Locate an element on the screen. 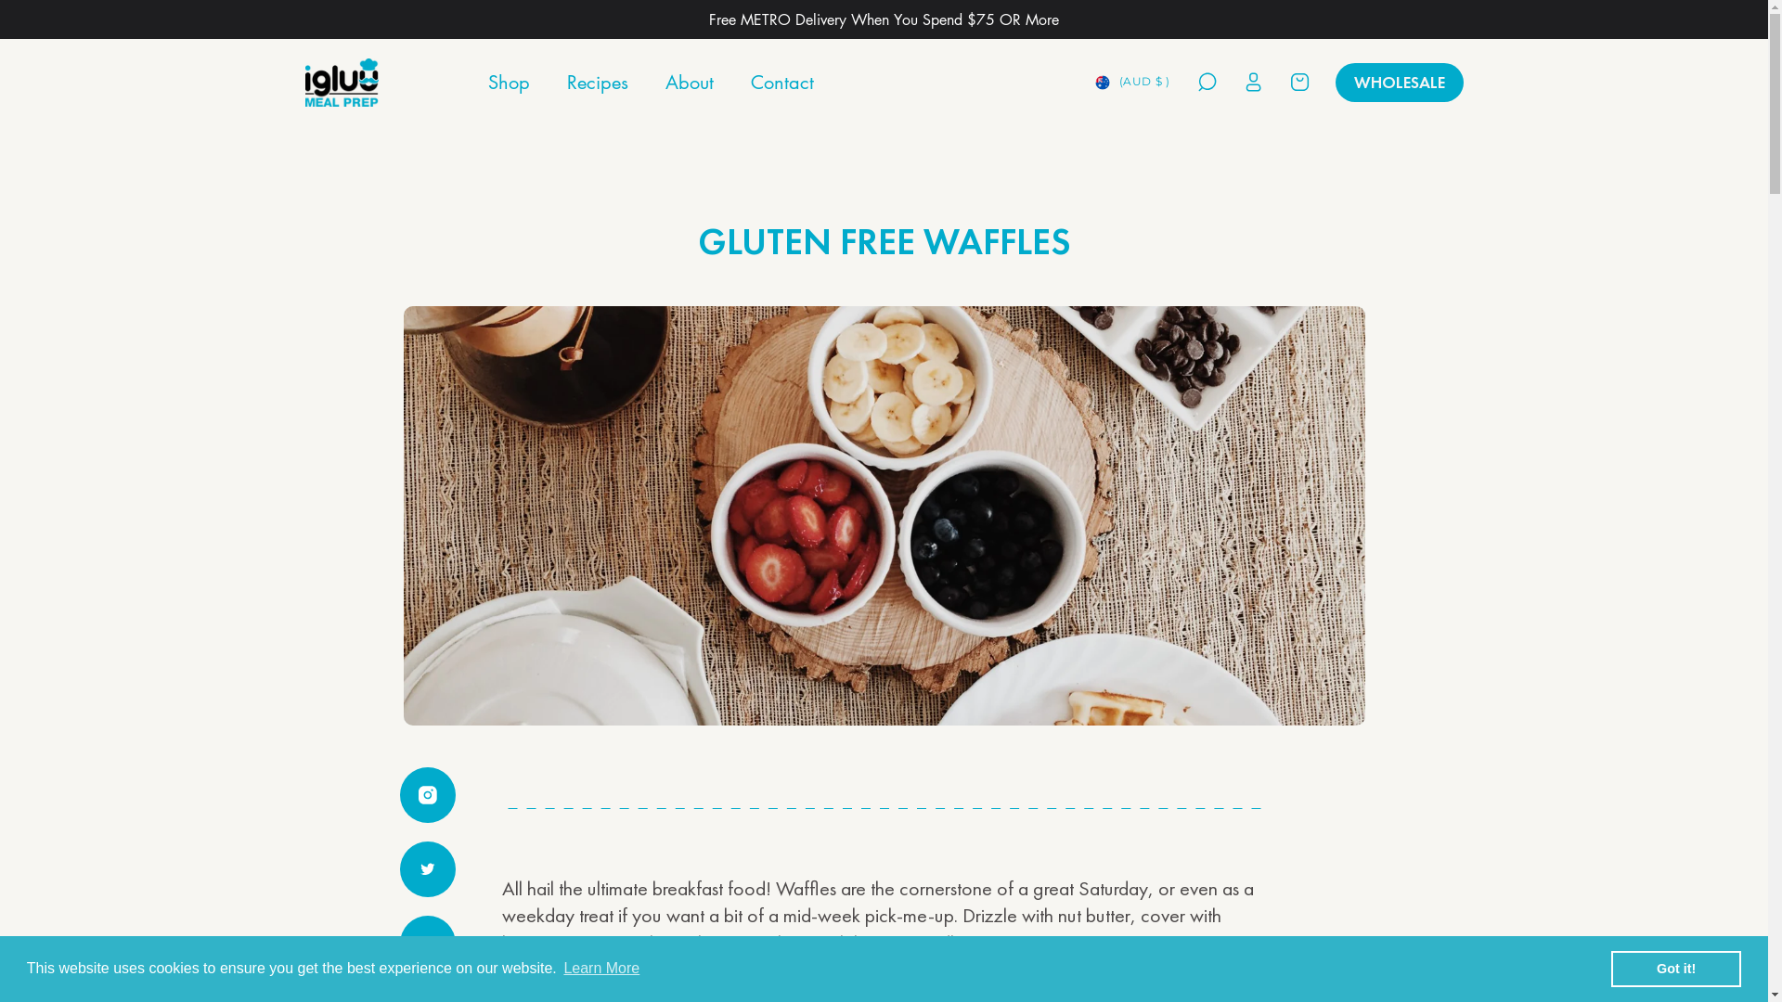 The width and height of the screenshot is (1782, 1002). Learn More is located at coordinates (601, 969).